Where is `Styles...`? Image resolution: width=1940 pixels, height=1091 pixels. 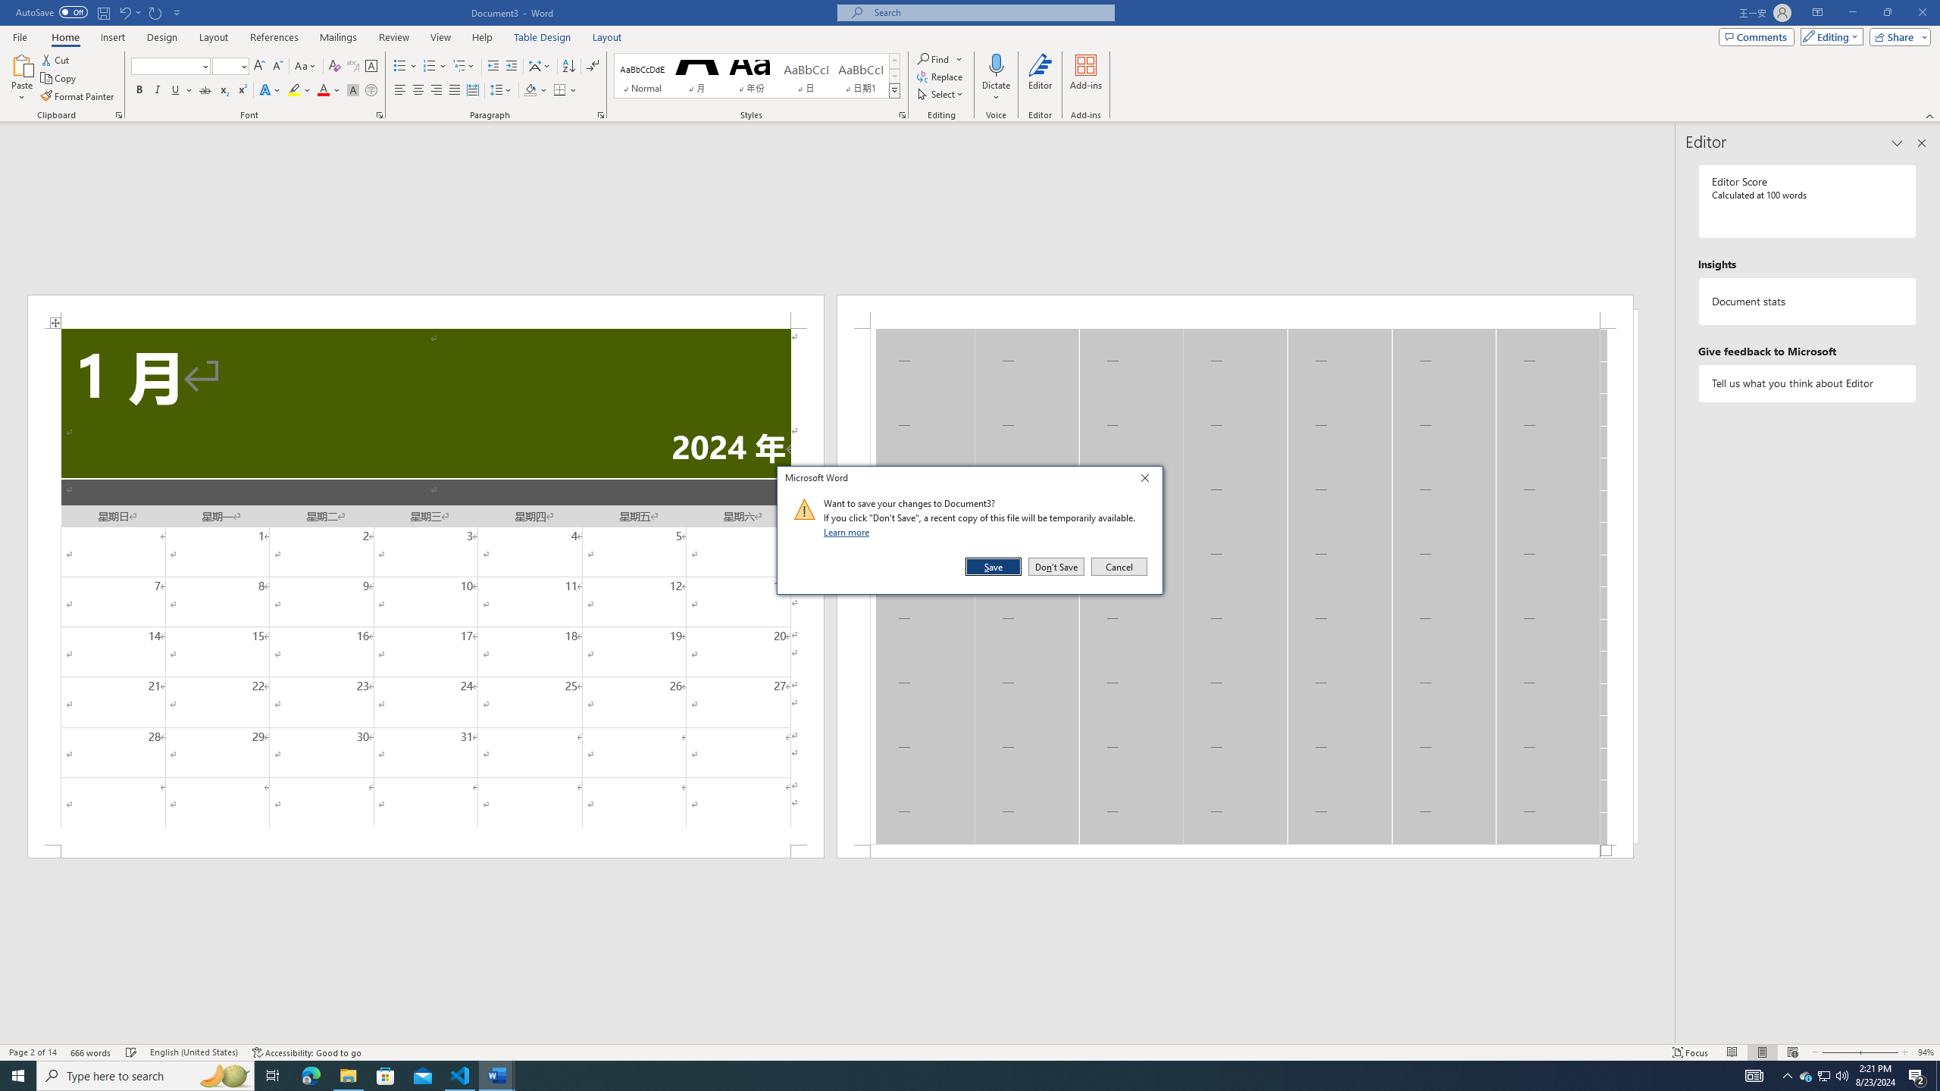 Styles... is located at coordinates (902, 115).